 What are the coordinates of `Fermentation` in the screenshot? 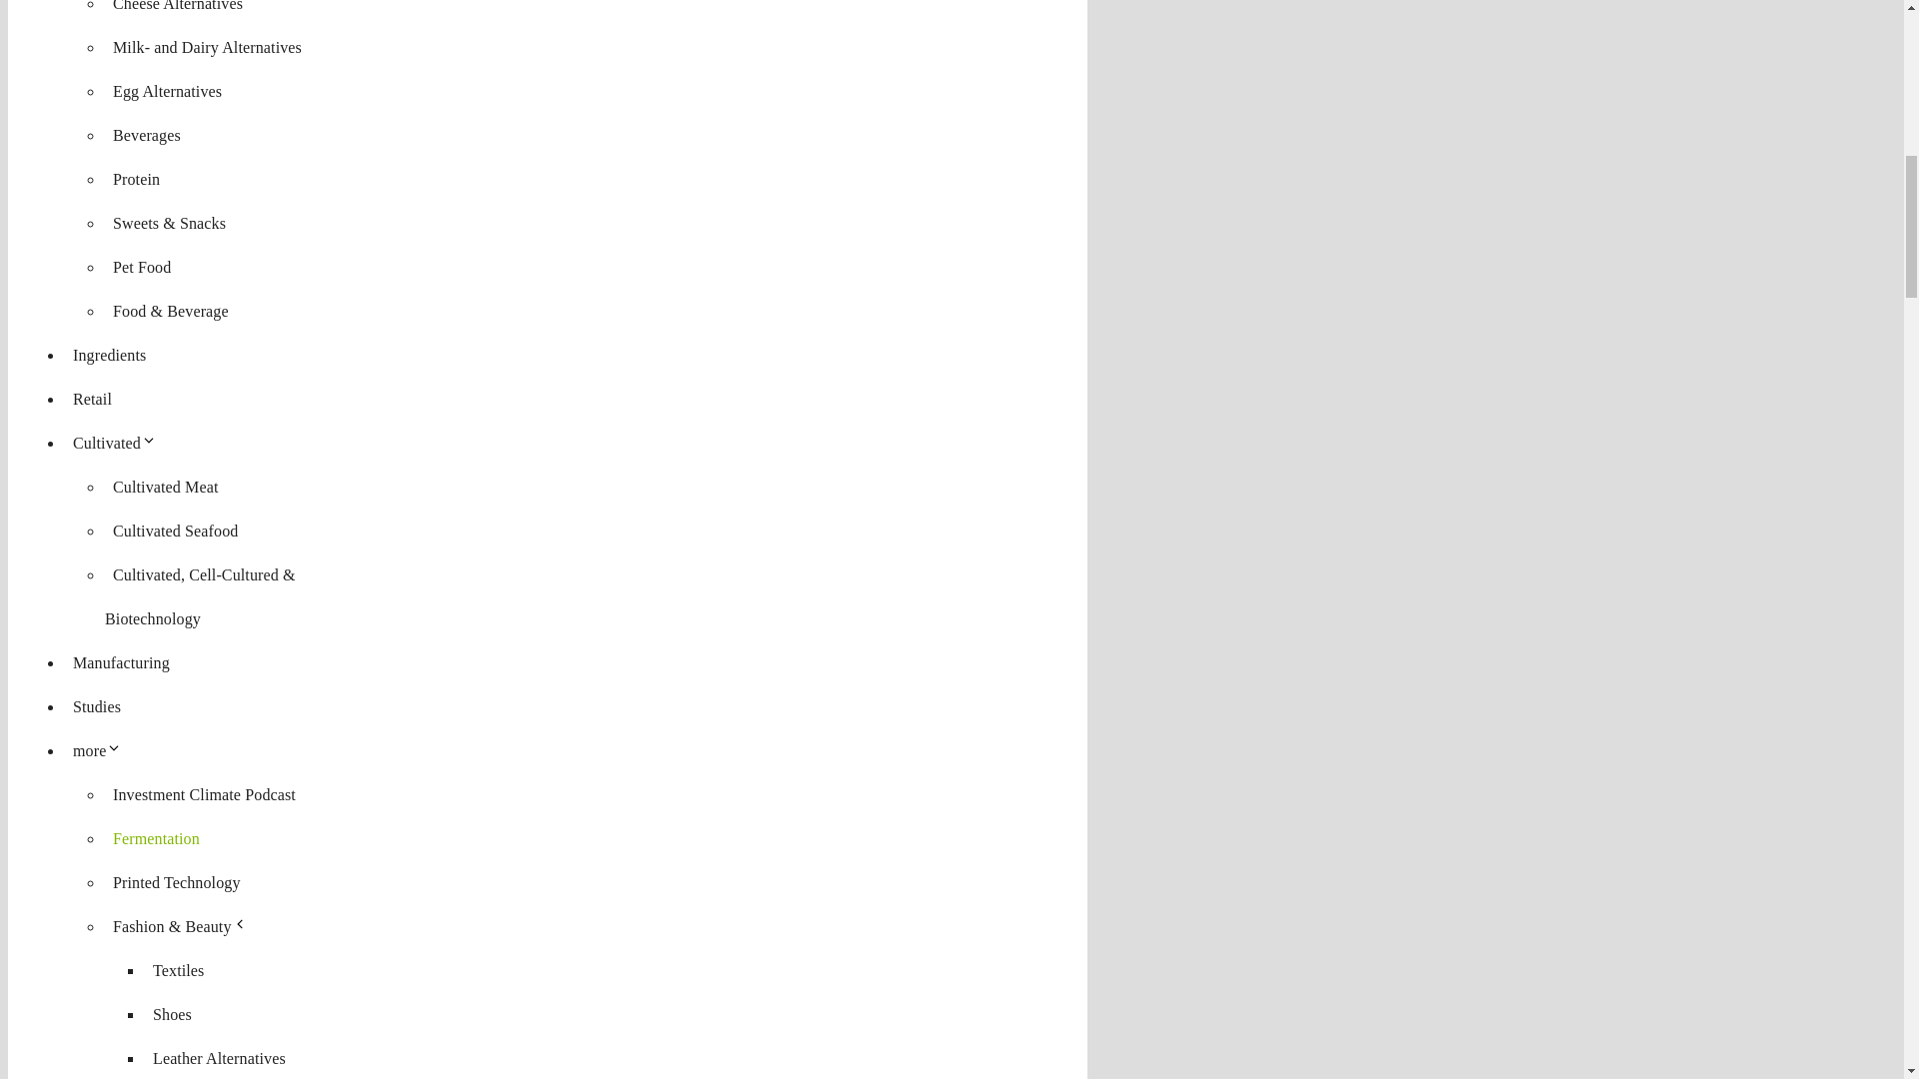 It's located at (156, 839).